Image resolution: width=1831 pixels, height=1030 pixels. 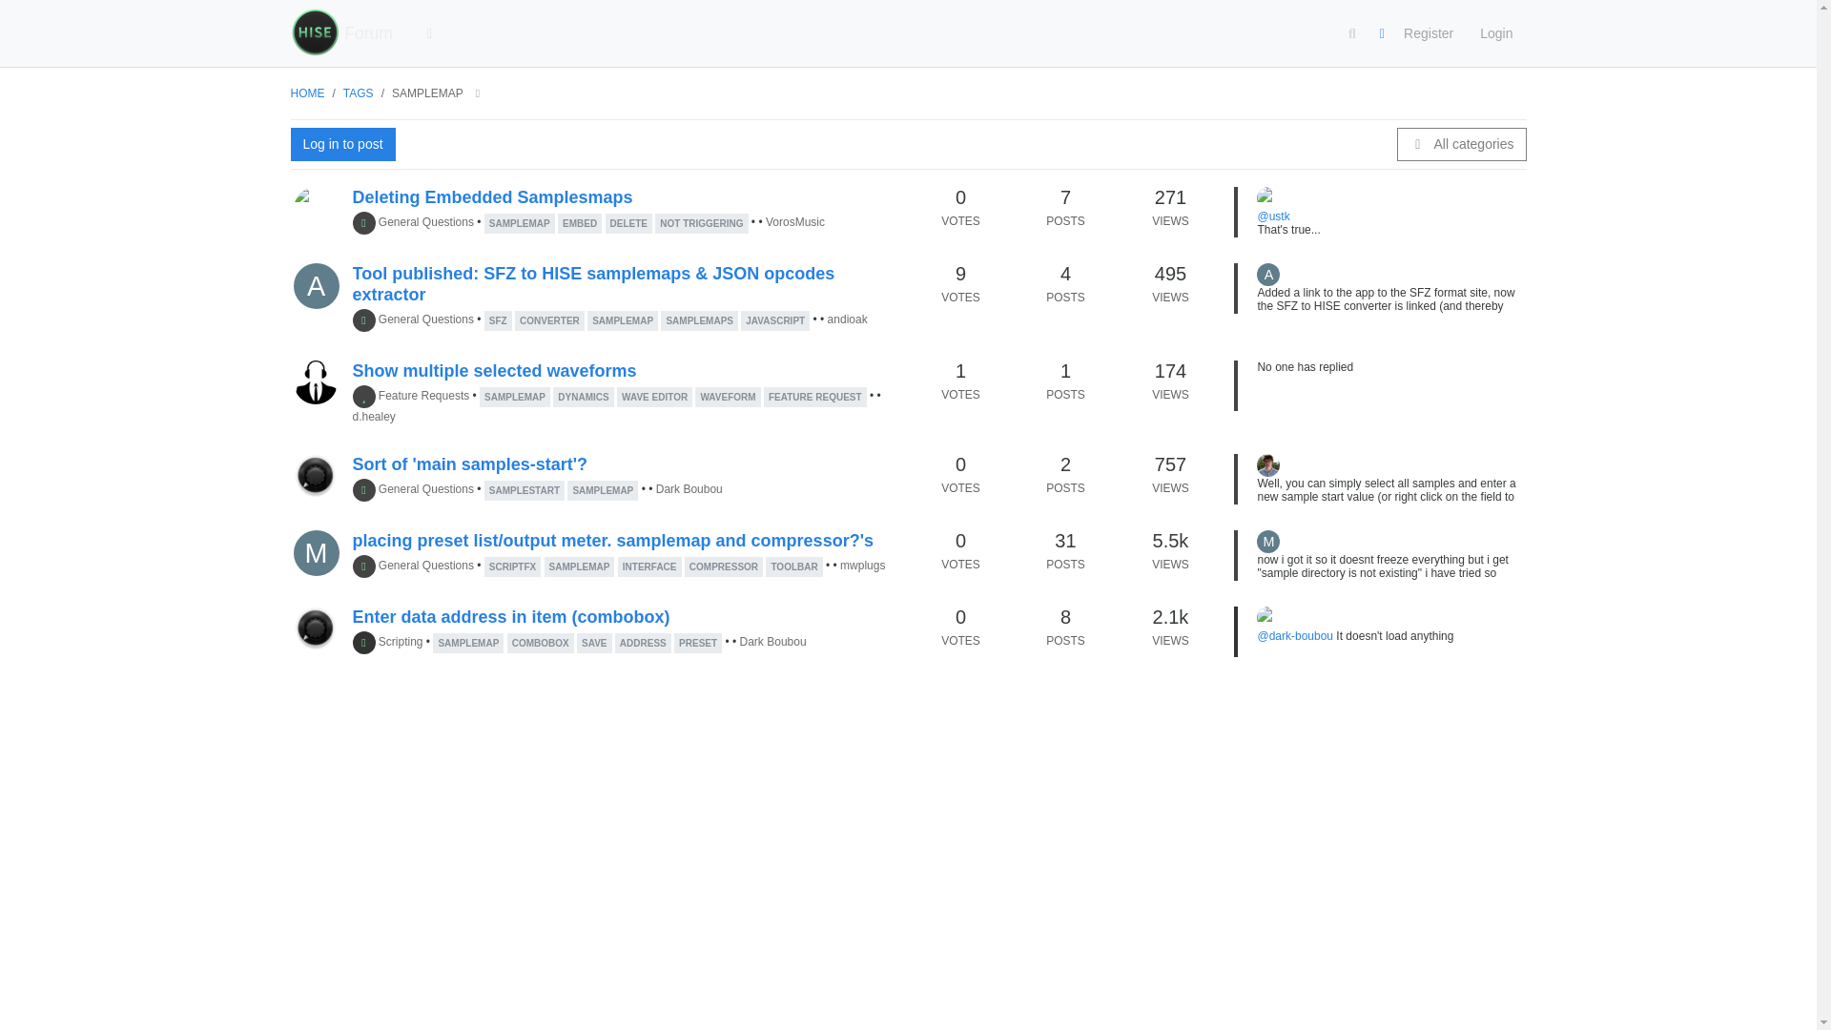 I want to click on SAMPLEMAP, so click(x=519, y=222).